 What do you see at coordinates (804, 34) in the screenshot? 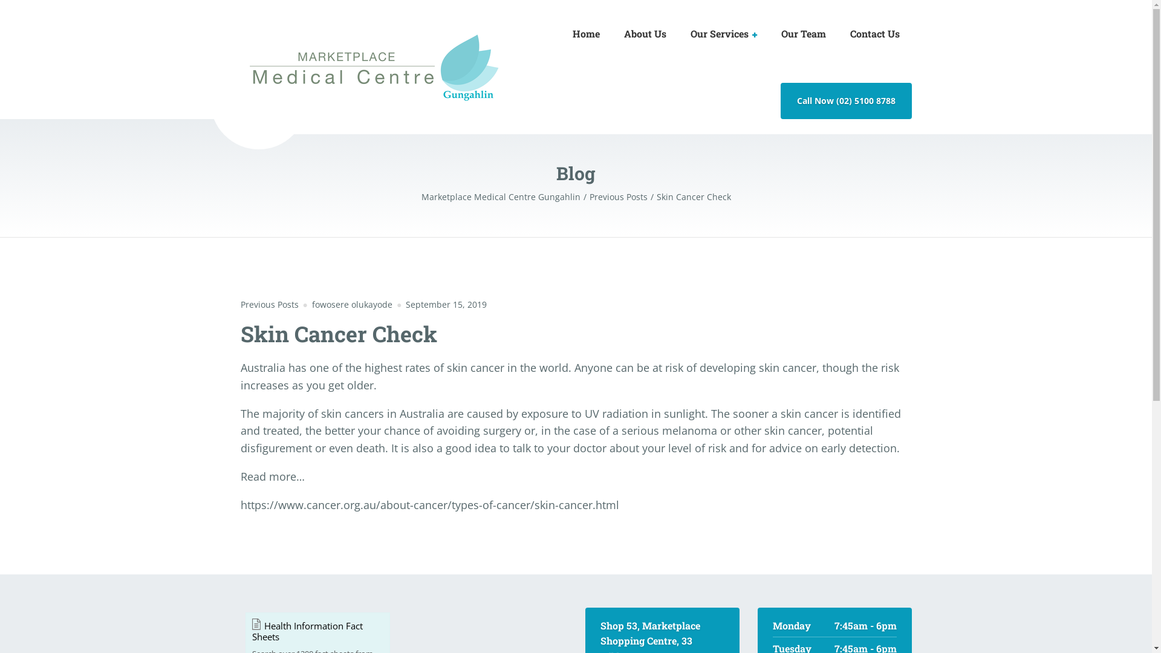
I see `Our Team` at bounding box center [804, 34].